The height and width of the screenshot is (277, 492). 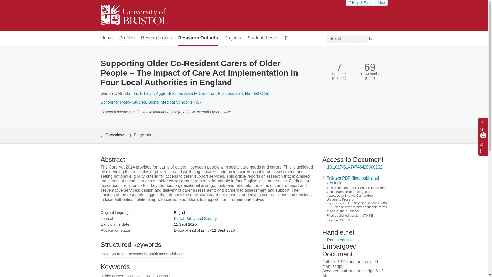 What do you see at coordinates (198, 38) in the screenshot?
I see `Research Outputs` at bounding box center [198, 38].